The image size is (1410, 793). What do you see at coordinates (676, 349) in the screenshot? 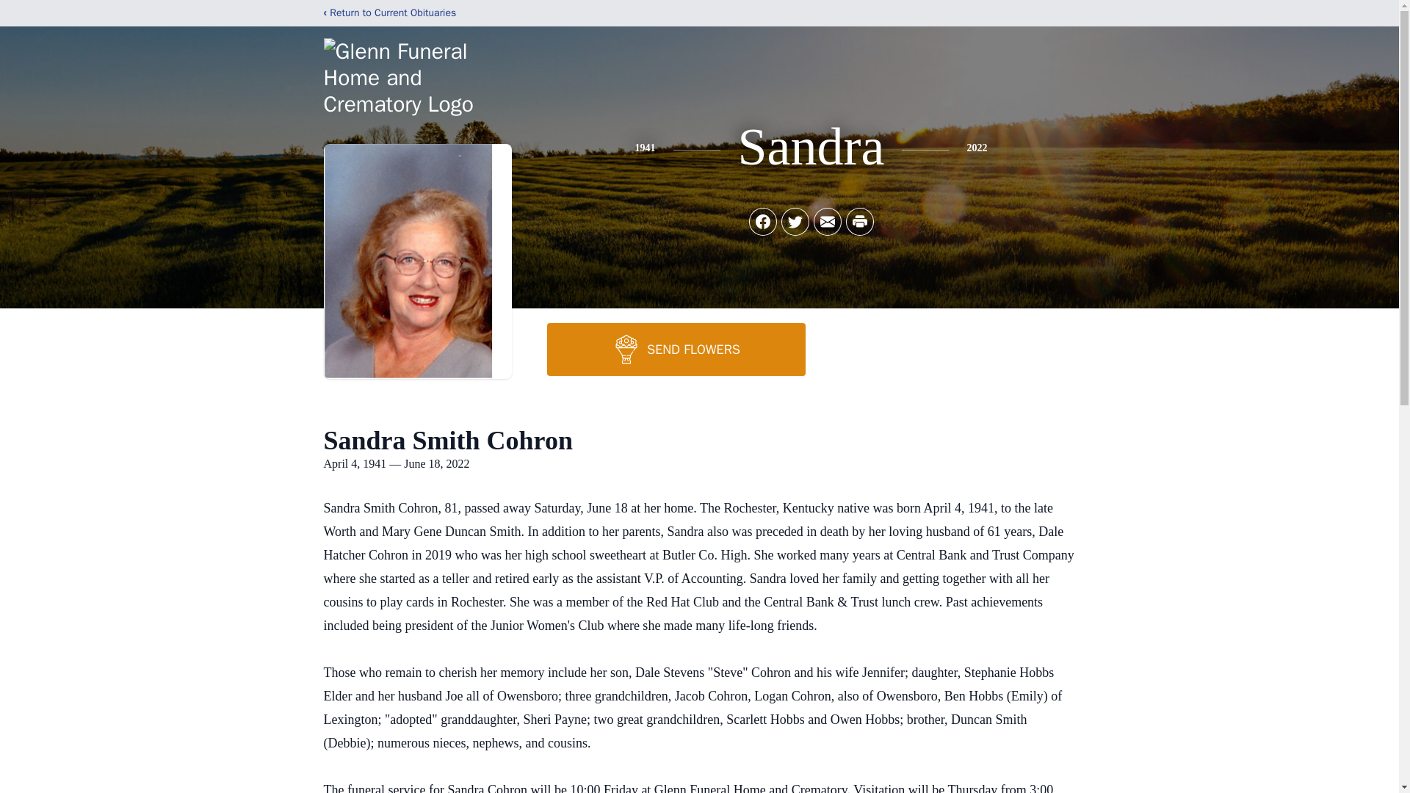
I see `SEND FLOWERS` at bounding box center [676, 349].